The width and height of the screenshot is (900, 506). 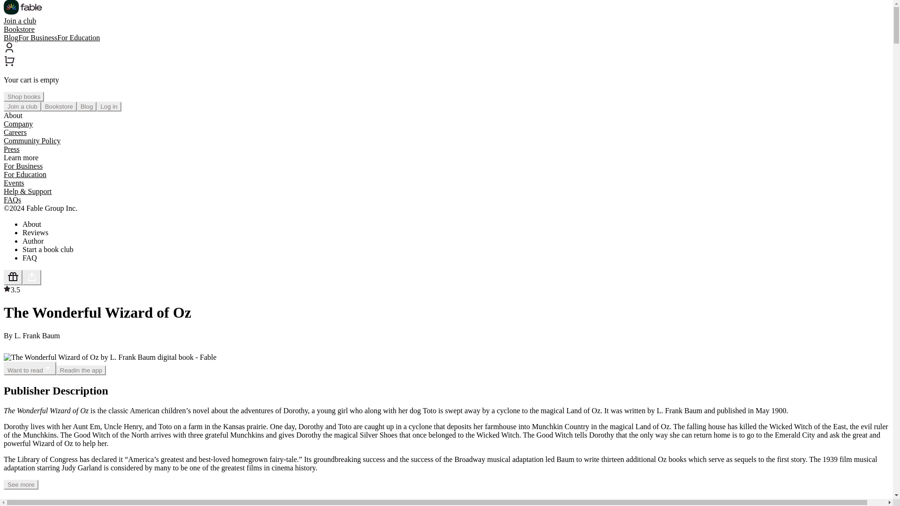 I want to click on Bookstore, so click(x=59, y=106).